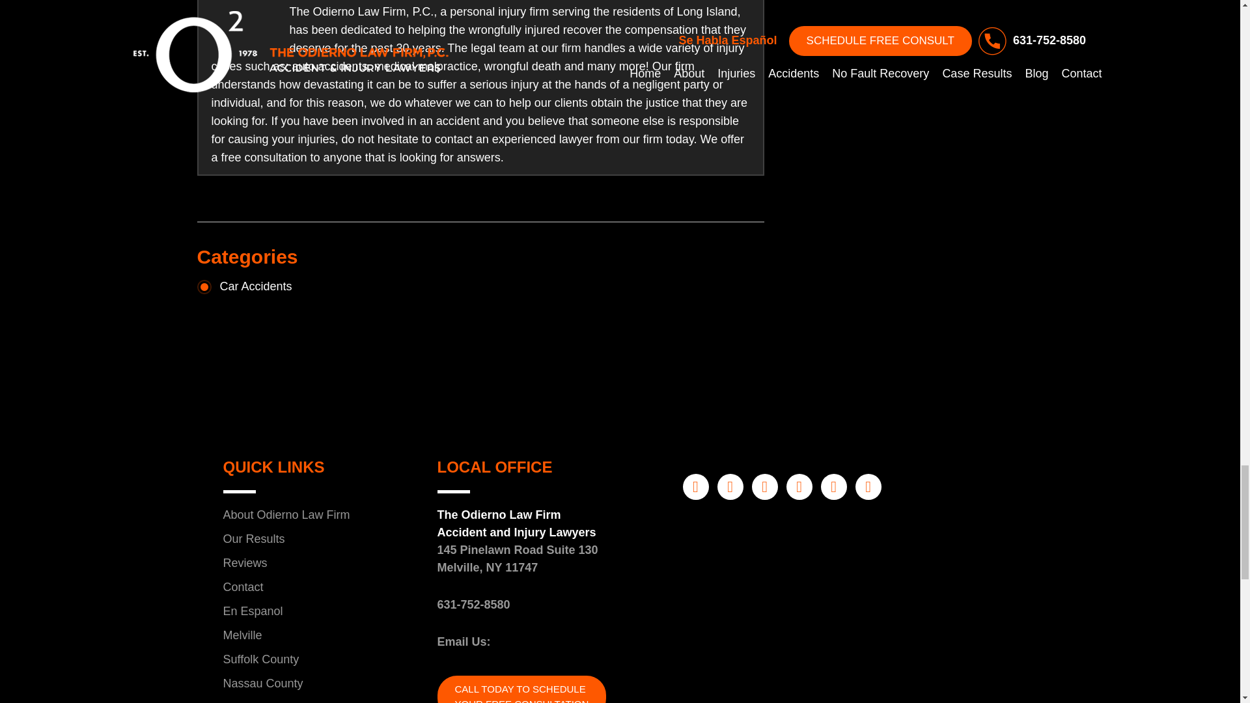  Describe the element at coordinates (764, 486) in the screenshot. I see `Default Label` at that location.